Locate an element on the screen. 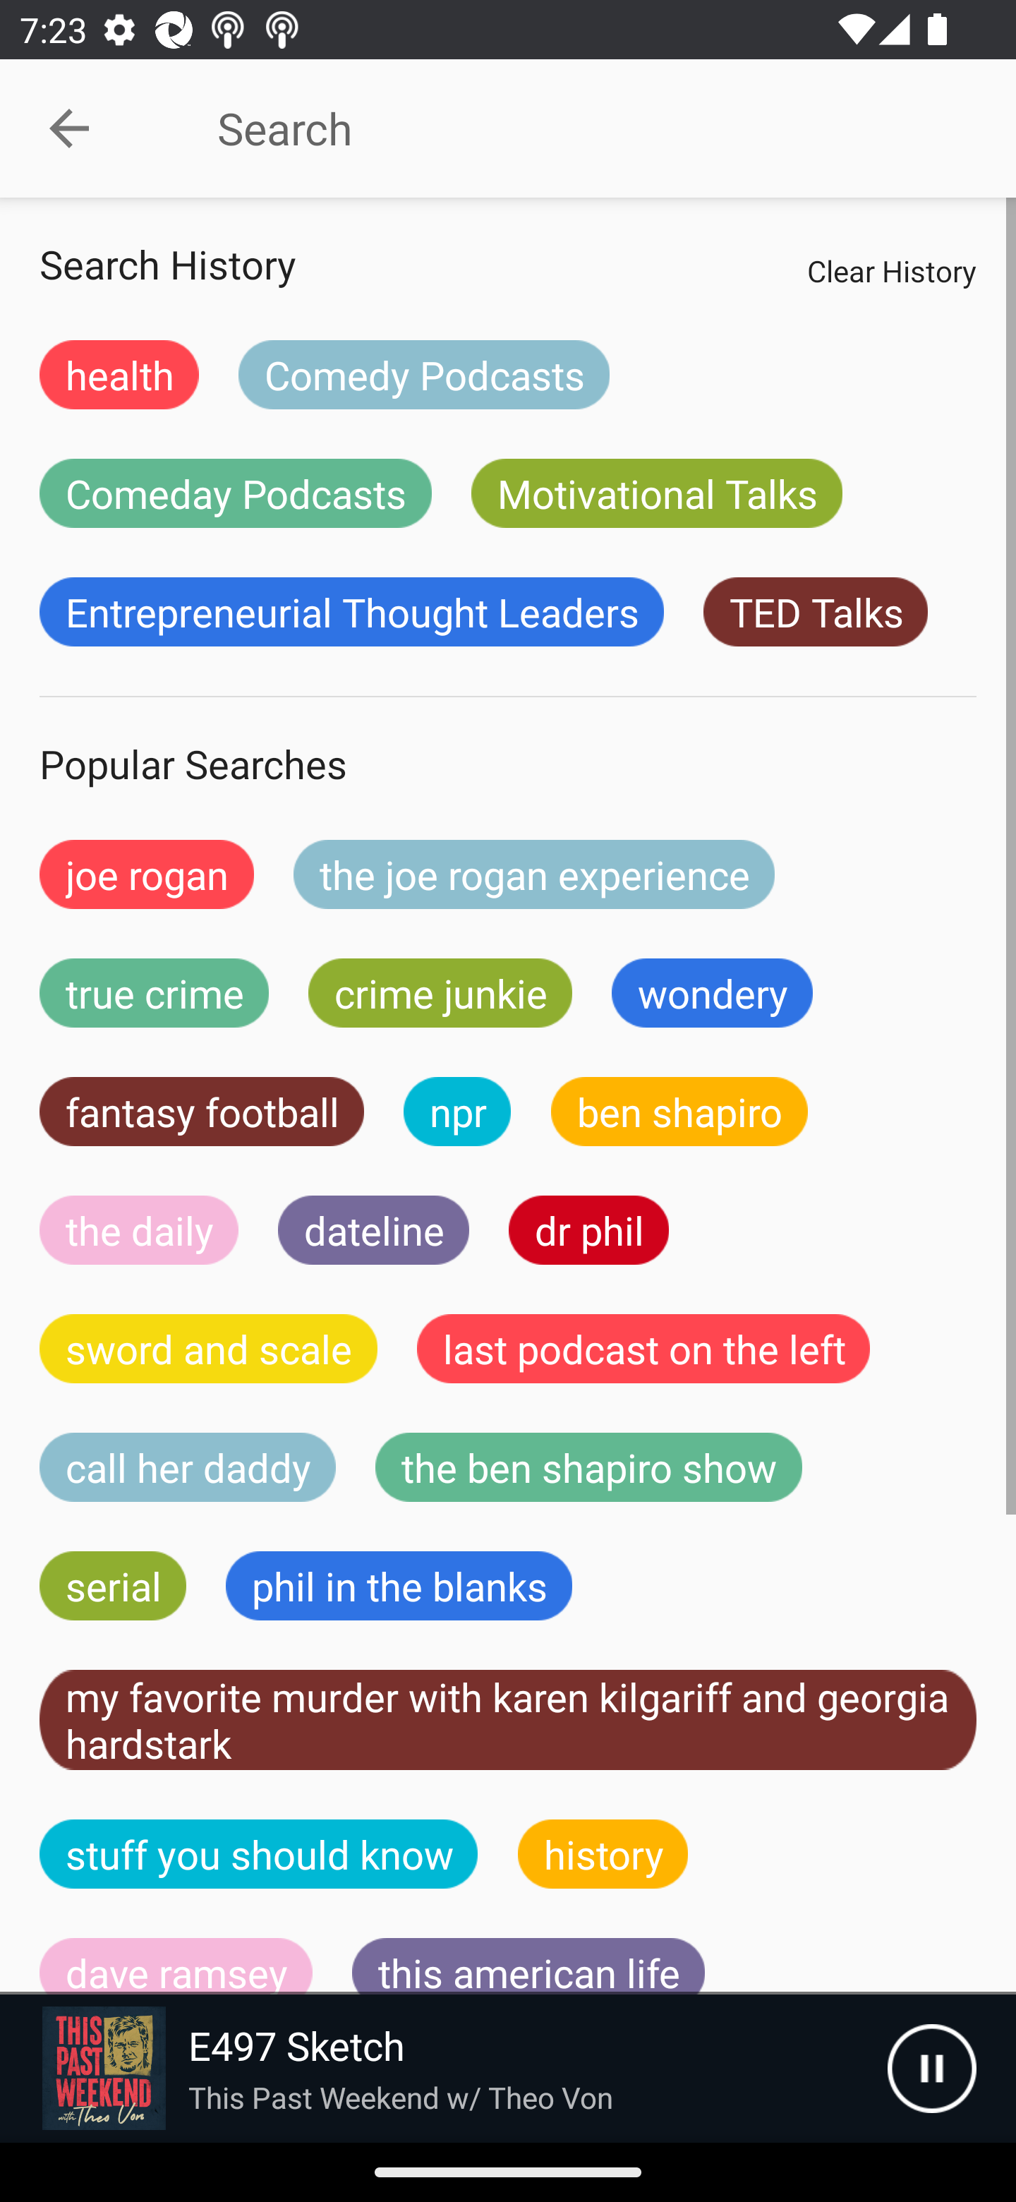 The height and width of the screenshot is (2202, 1016). ben shapiro is located at coordinates (679, 1112).